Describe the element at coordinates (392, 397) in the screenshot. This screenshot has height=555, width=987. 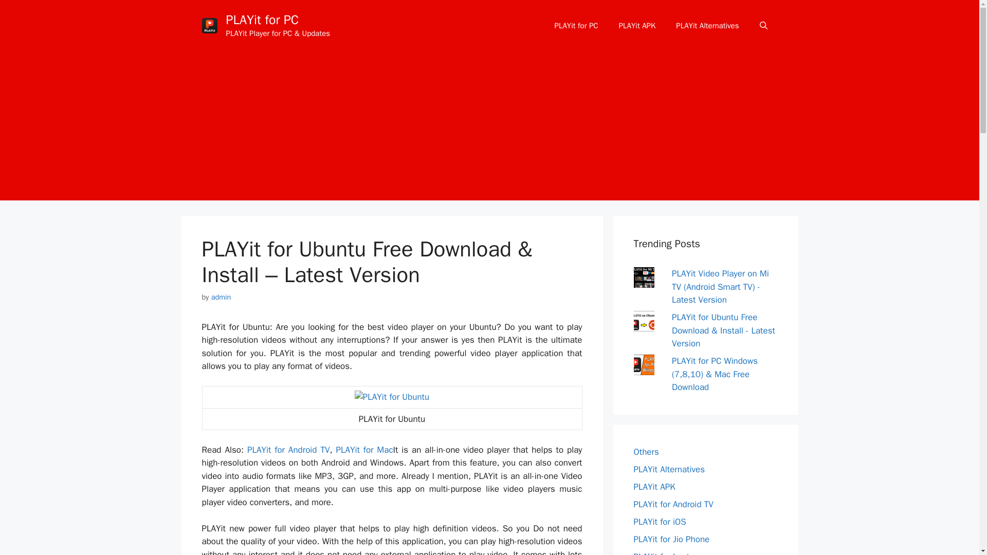
I see `PLAYit for Ubuntu` at that location.